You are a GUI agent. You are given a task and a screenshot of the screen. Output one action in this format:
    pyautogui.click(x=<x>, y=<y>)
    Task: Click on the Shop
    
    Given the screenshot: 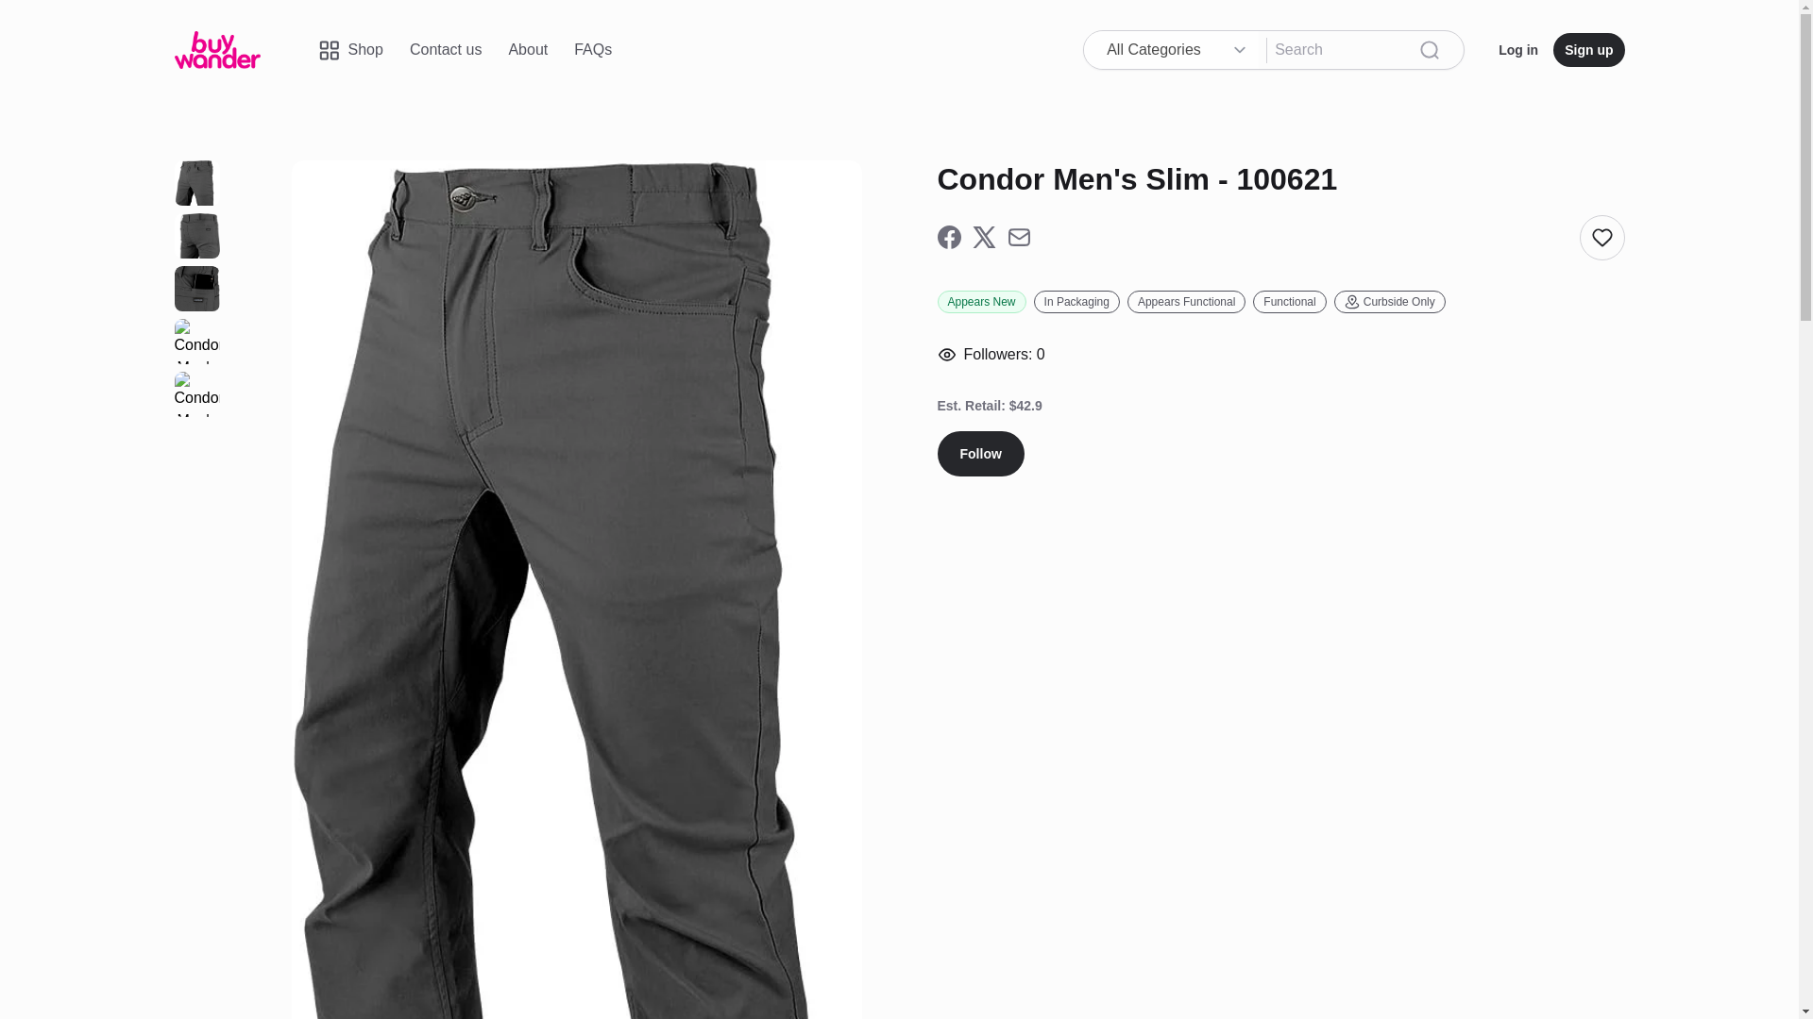 What is the action you would take?
    pyautogui.click(x=350, y=49)
    